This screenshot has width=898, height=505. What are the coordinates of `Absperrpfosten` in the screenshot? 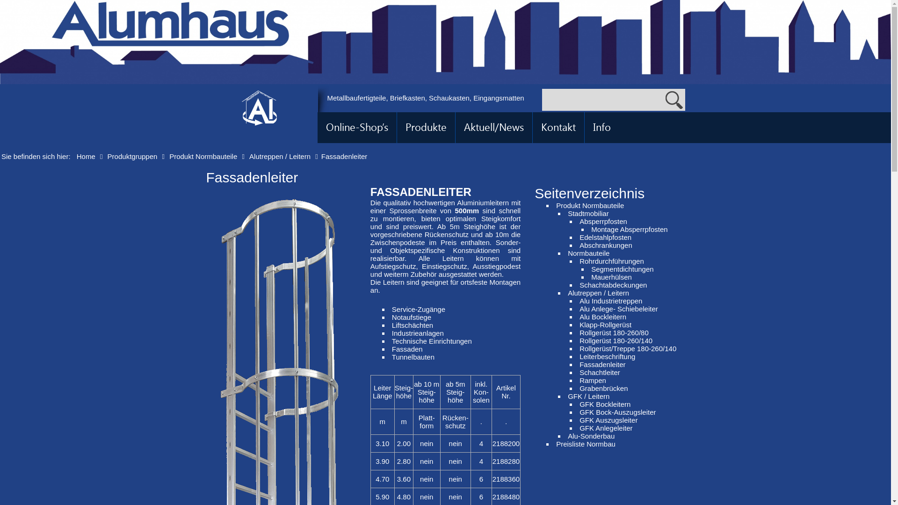 It's located at (603, 222).